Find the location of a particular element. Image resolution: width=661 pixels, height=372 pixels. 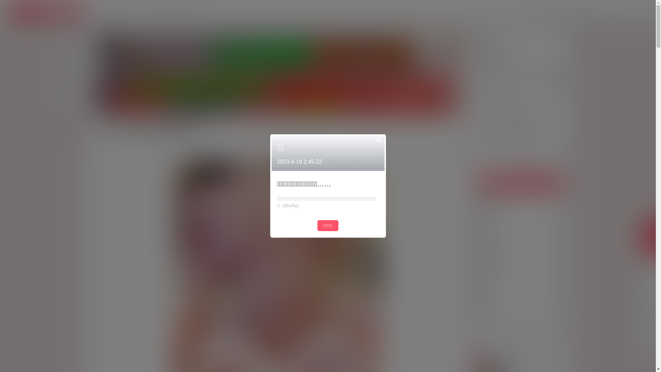

9527ooo is located at coordinates (503, 201).